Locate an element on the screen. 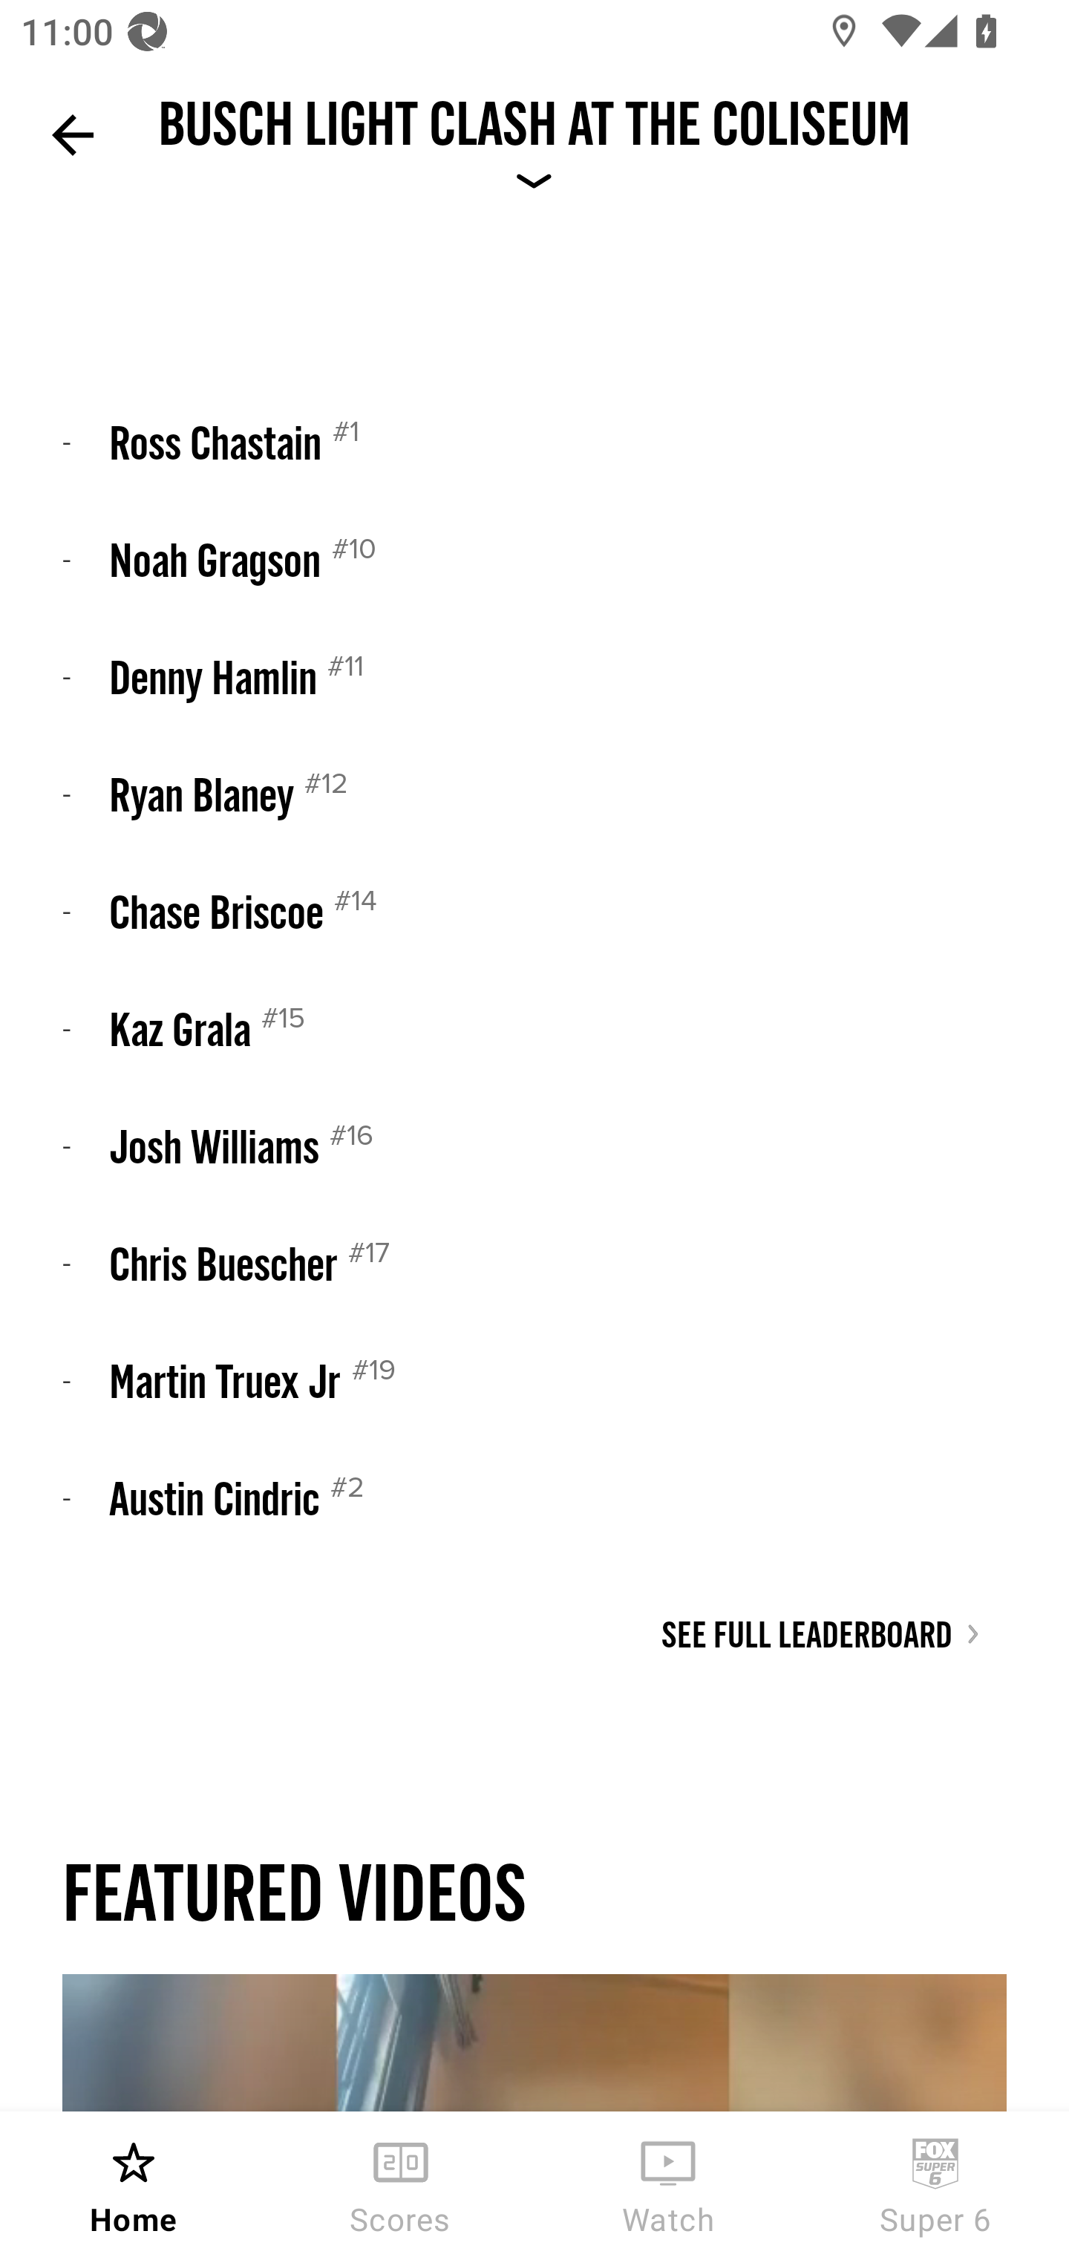 The height and width of the screenshot is (2257, 1069). - Noah Gragson #10 is located at coordinates (534, 560).